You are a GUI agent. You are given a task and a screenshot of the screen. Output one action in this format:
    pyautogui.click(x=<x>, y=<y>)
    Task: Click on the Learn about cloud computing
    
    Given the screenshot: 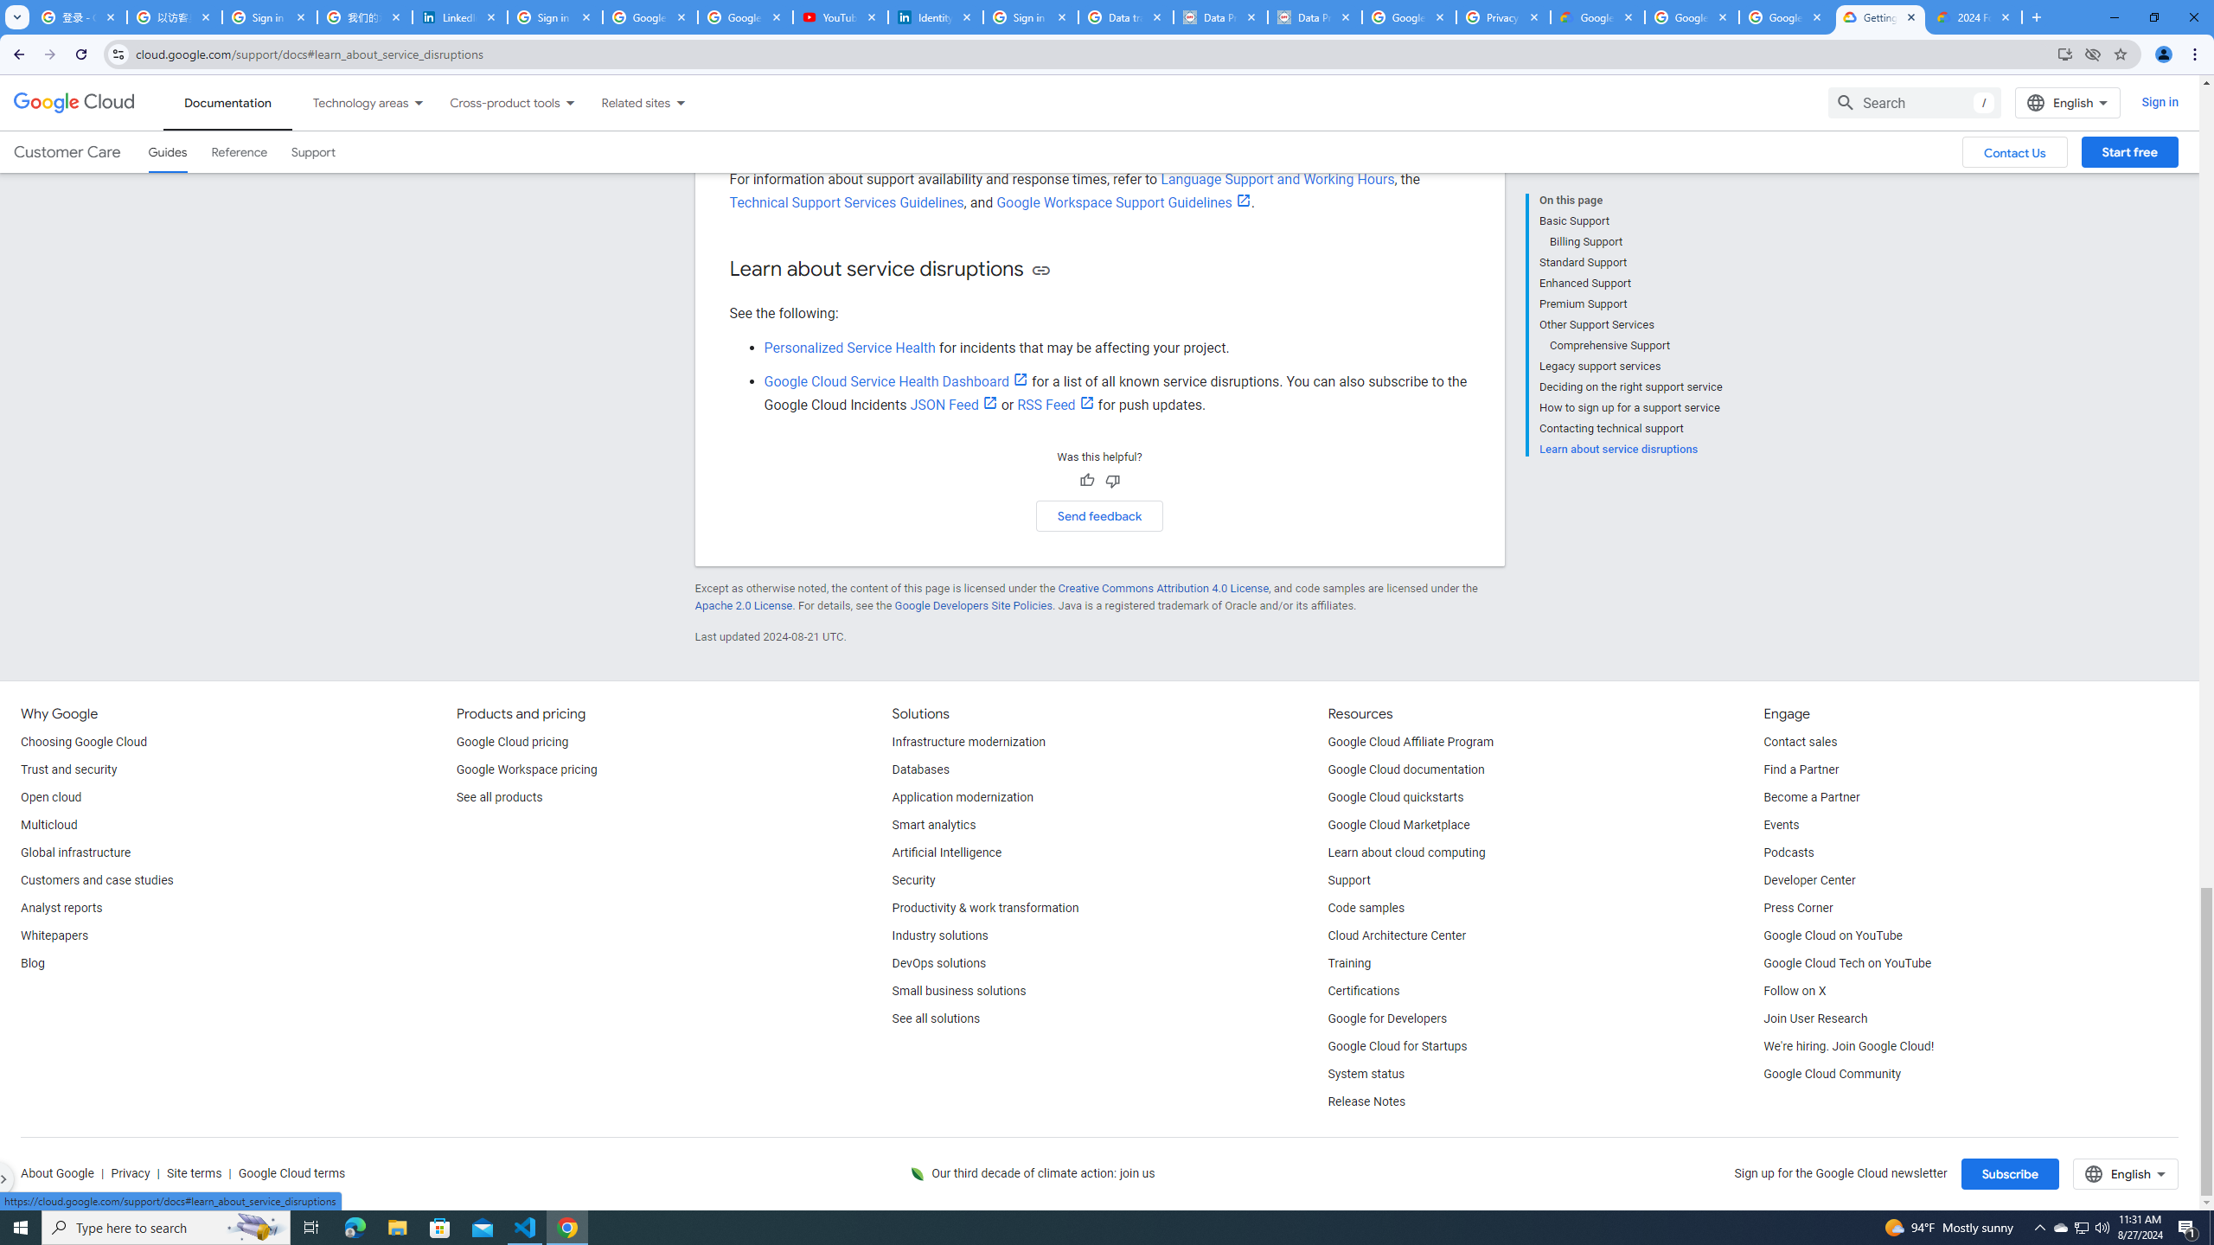 What is the action you would take?
    pyautogui.click(x=1406, y=852)
    